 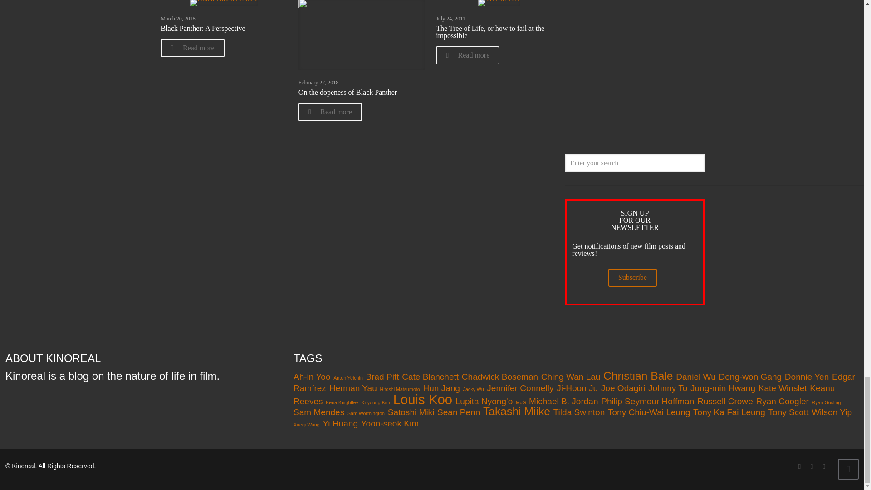 What do you see at coordinates (824, 466) in the screenshot?
I see `RSS` at bounding box center [824, 466].